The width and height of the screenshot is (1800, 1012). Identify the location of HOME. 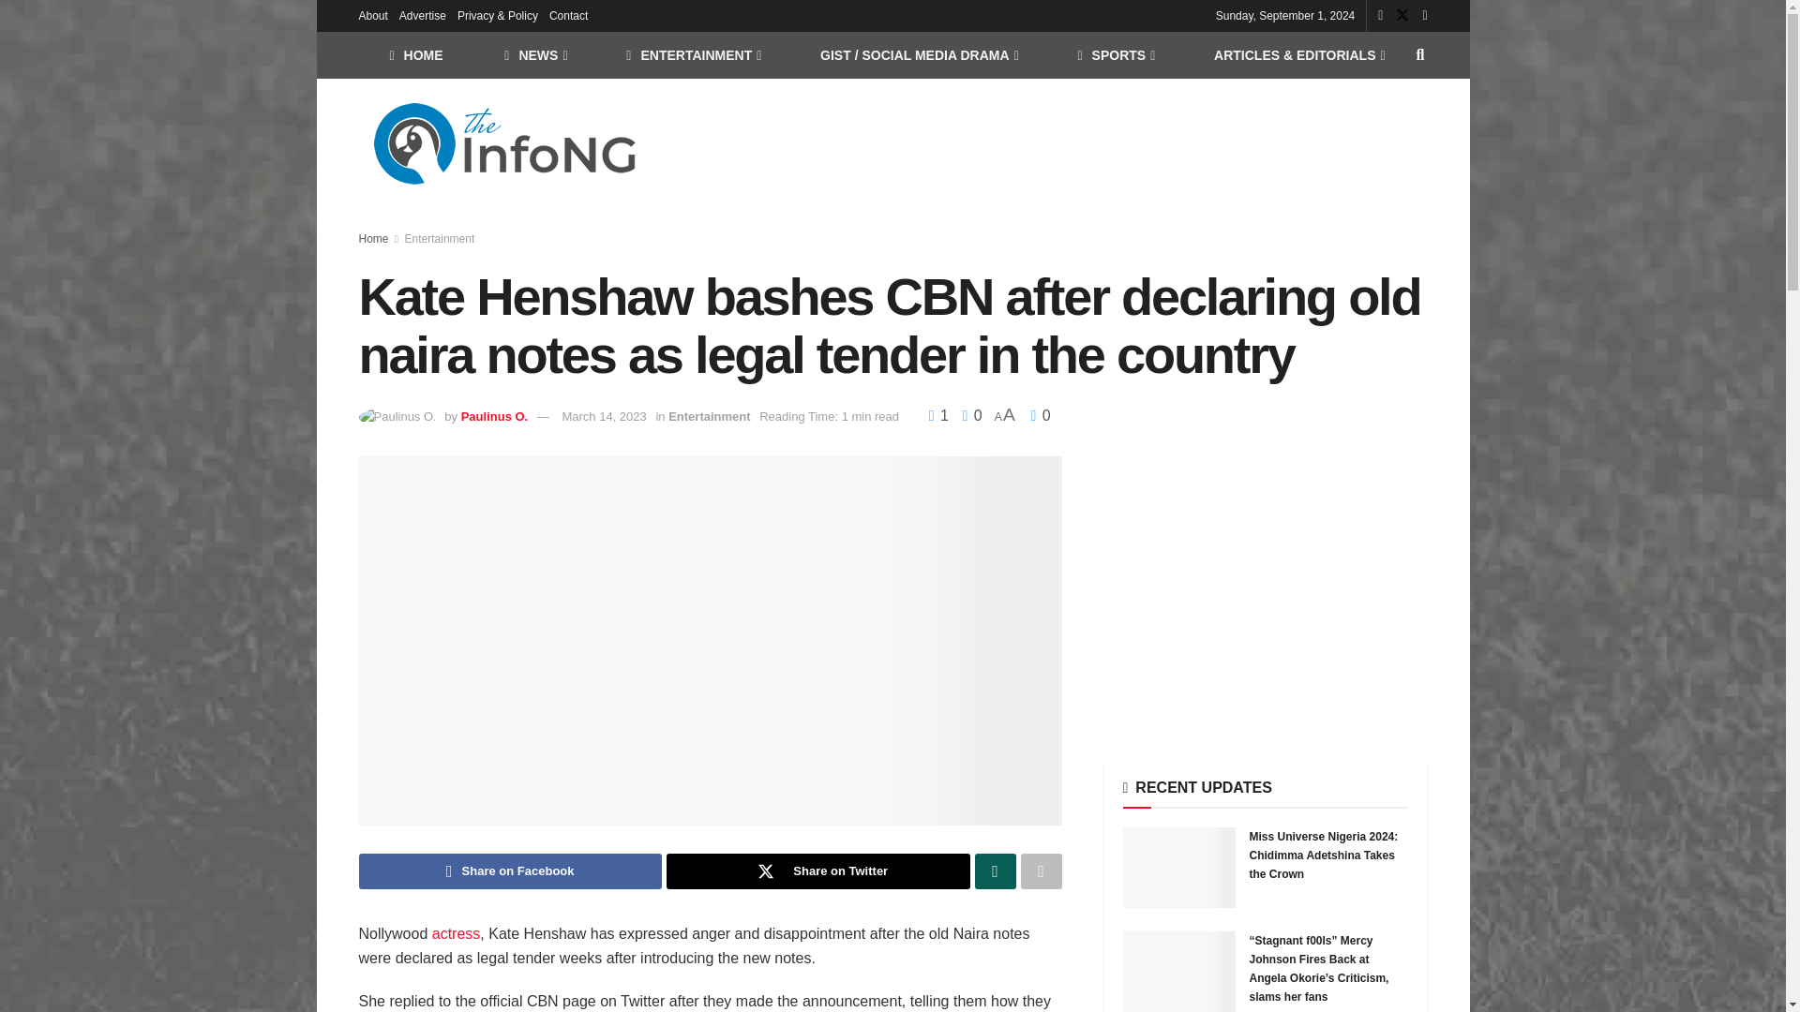
(415, 54).